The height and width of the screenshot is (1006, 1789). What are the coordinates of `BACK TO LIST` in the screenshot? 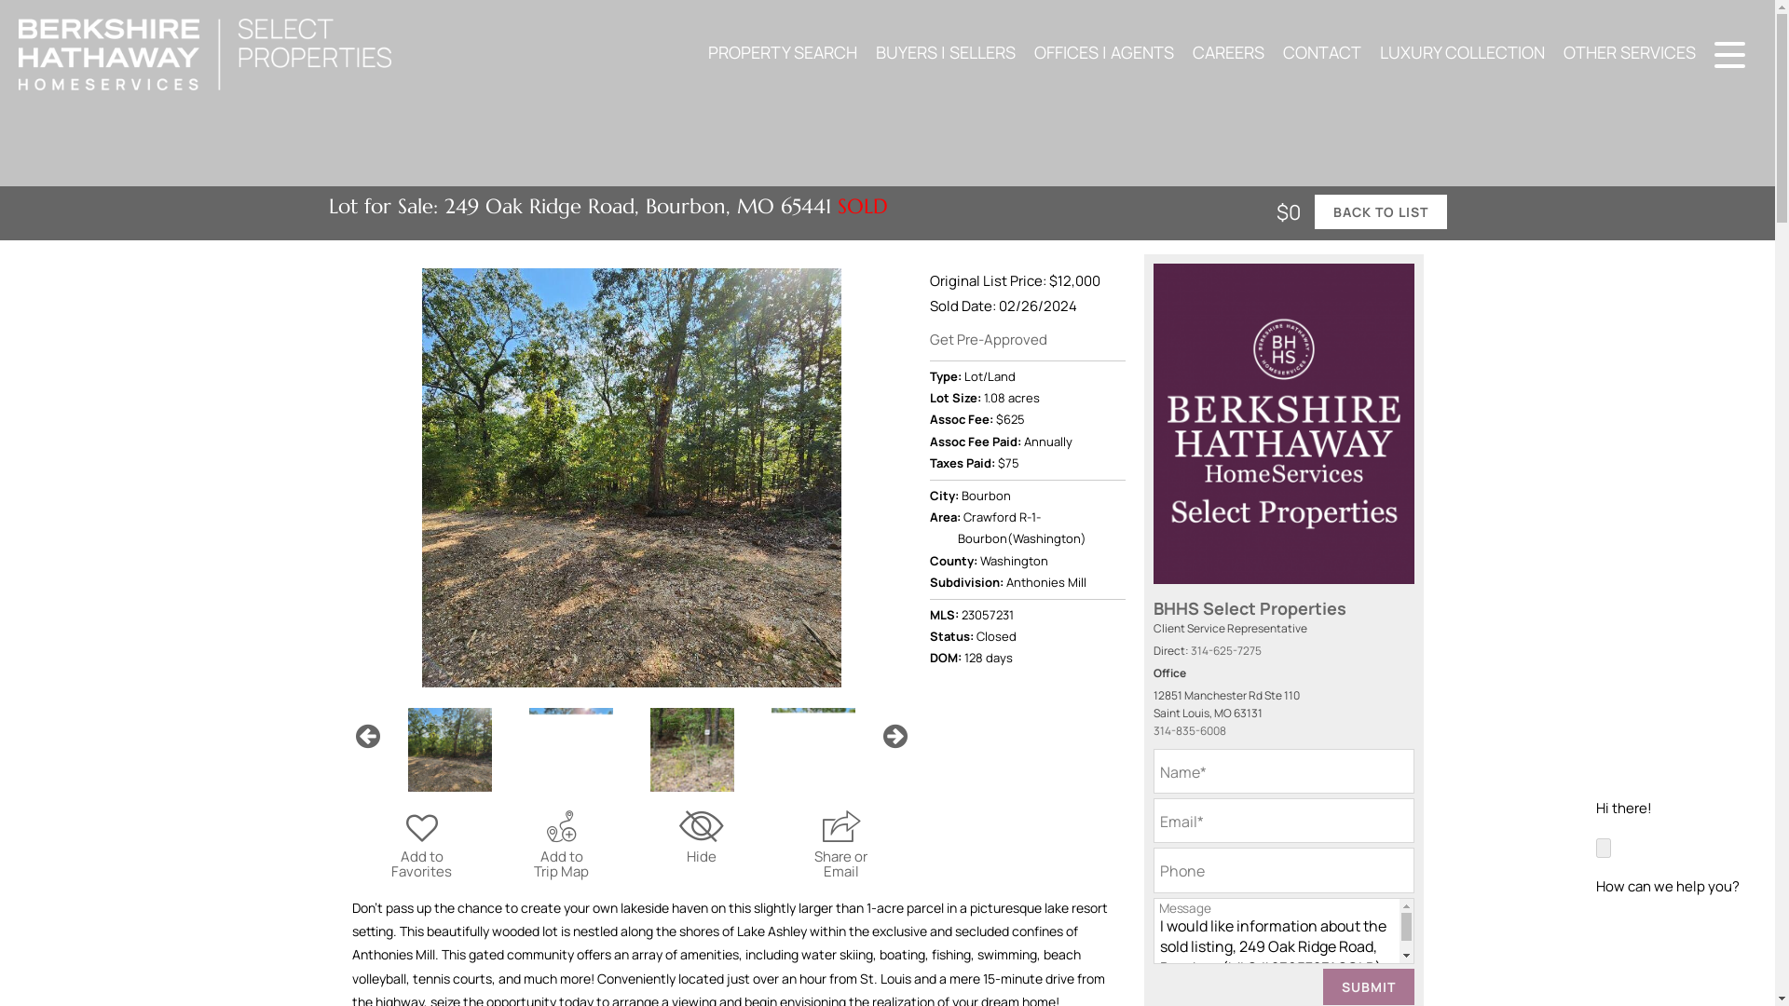 It's located at (1379, 212).